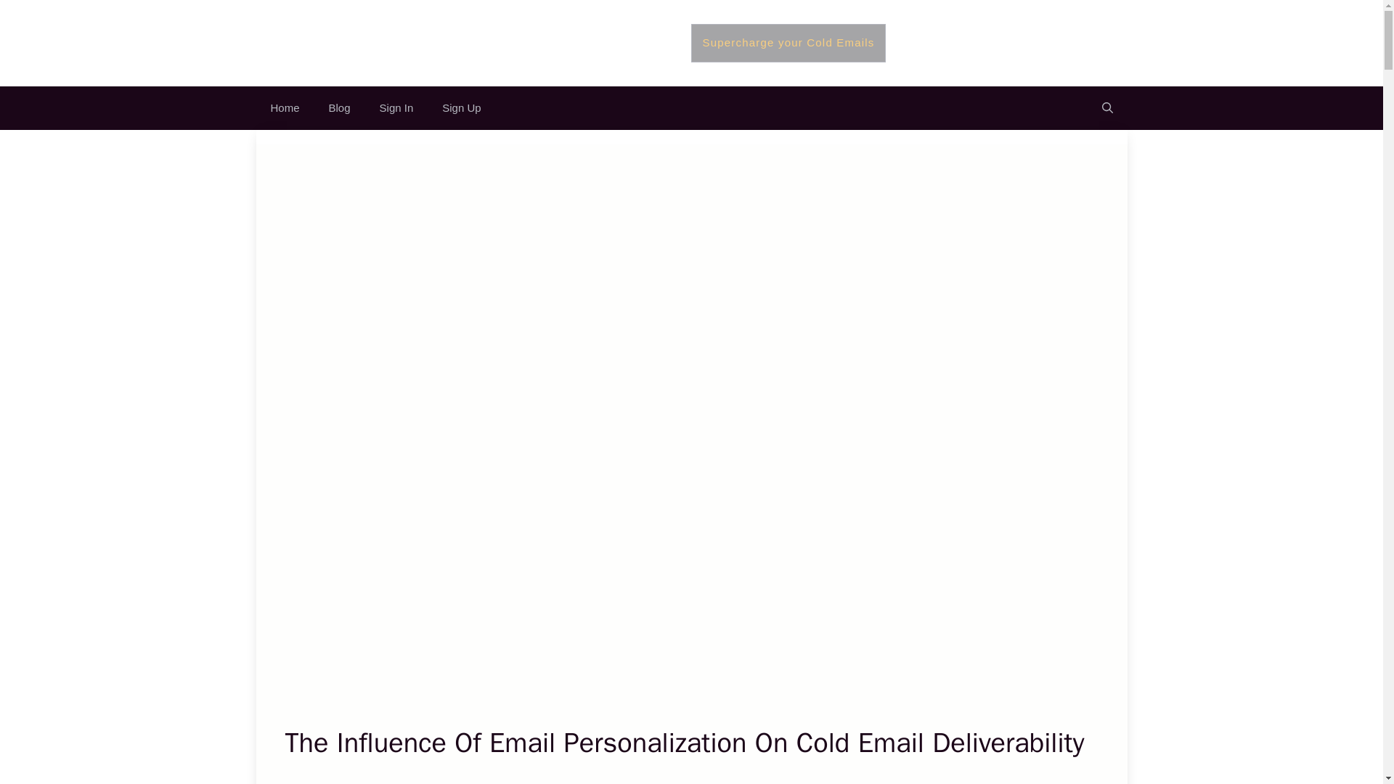  I want to click on Blog, so click(340, 107).